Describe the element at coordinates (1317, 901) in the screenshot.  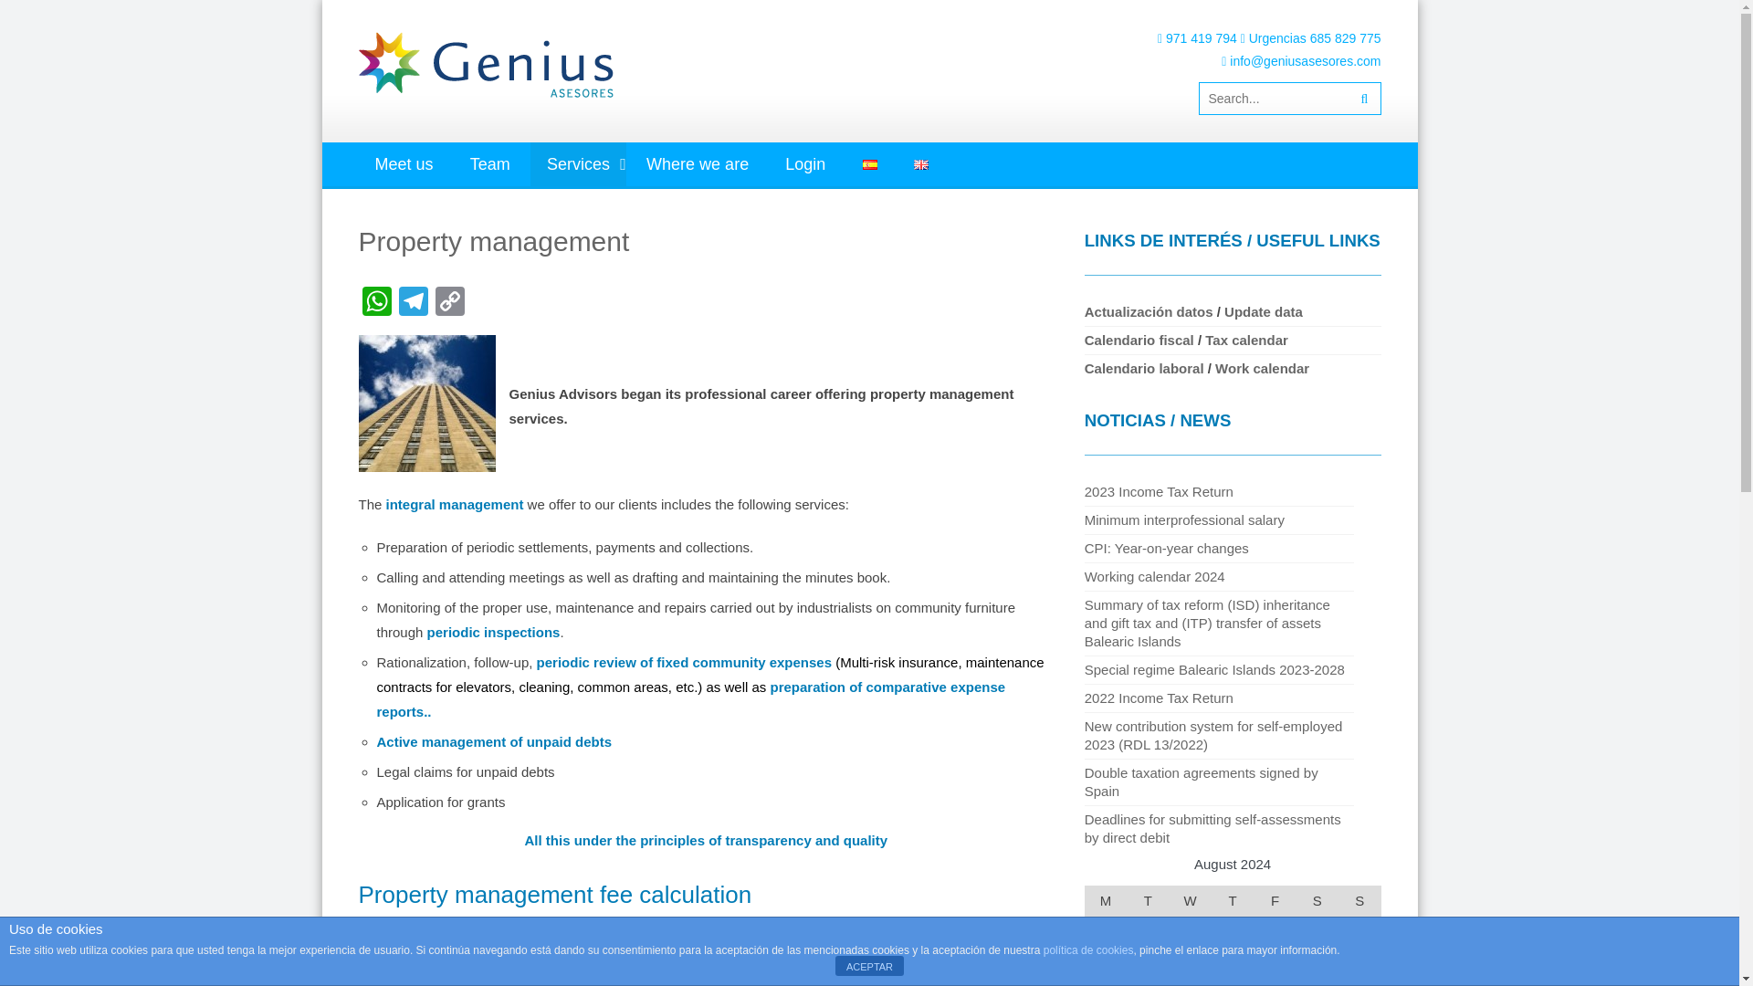
I see `Saturday` at that location.